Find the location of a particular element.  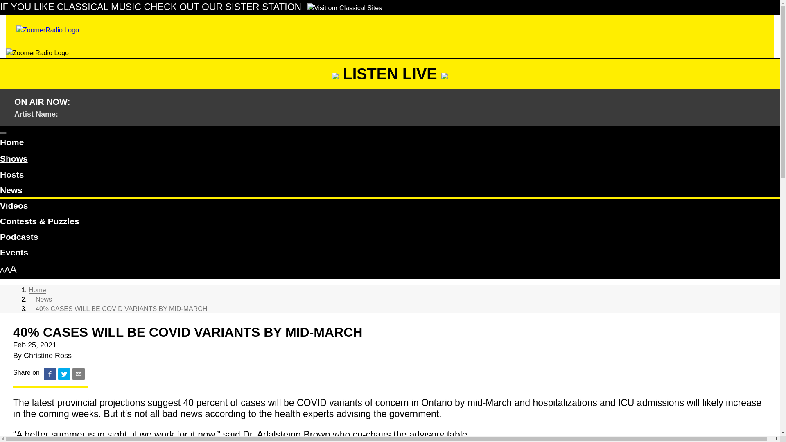

News is located at coordinates (43, 299).